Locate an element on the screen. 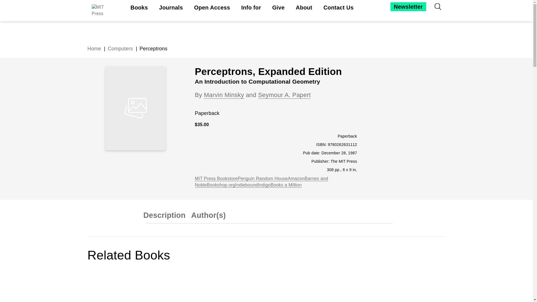  Back to homepage is located at coordinates (94, 49).